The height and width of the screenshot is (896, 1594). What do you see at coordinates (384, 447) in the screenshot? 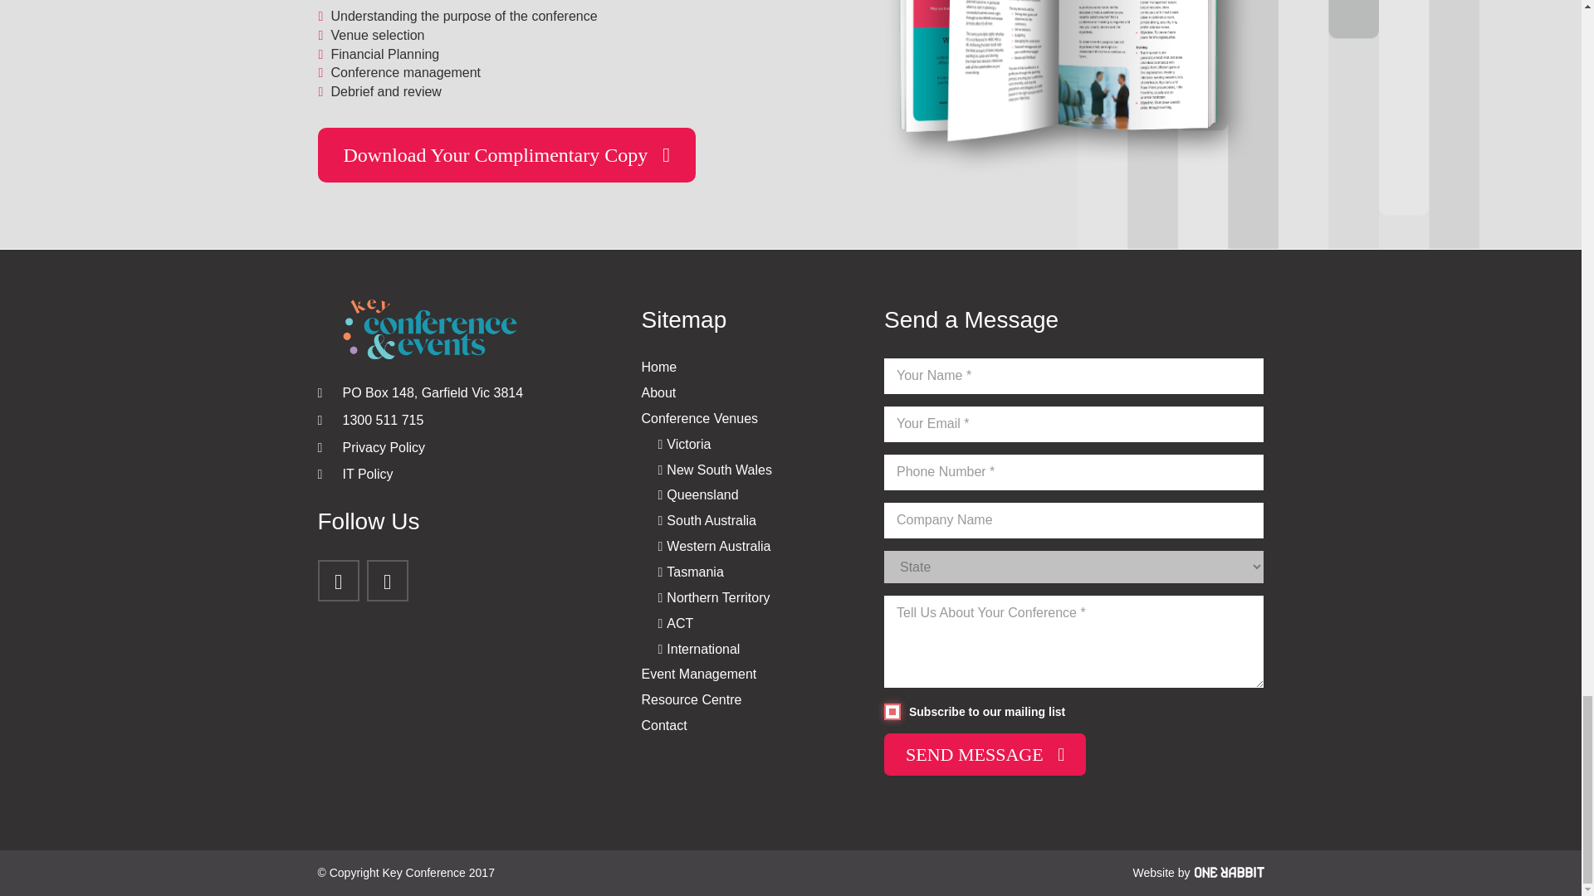
I see `Privacy Policy` at bounding box center [384, 447].